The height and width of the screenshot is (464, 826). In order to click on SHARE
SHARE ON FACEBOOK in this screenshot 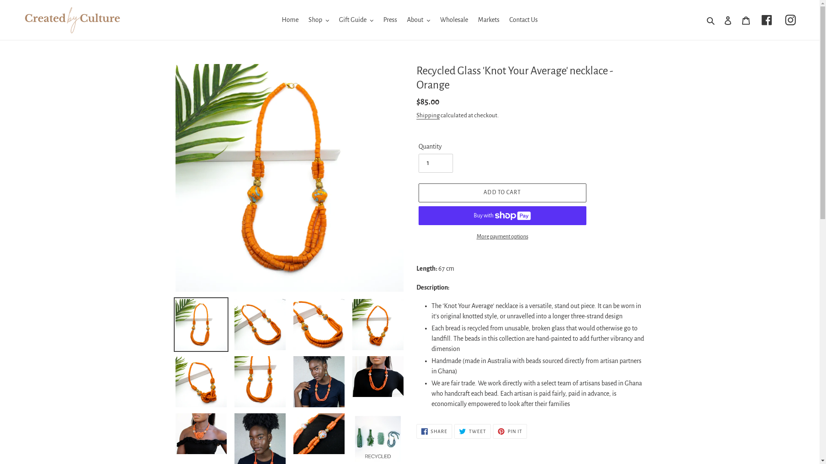, I will do `click(435, 431)`.